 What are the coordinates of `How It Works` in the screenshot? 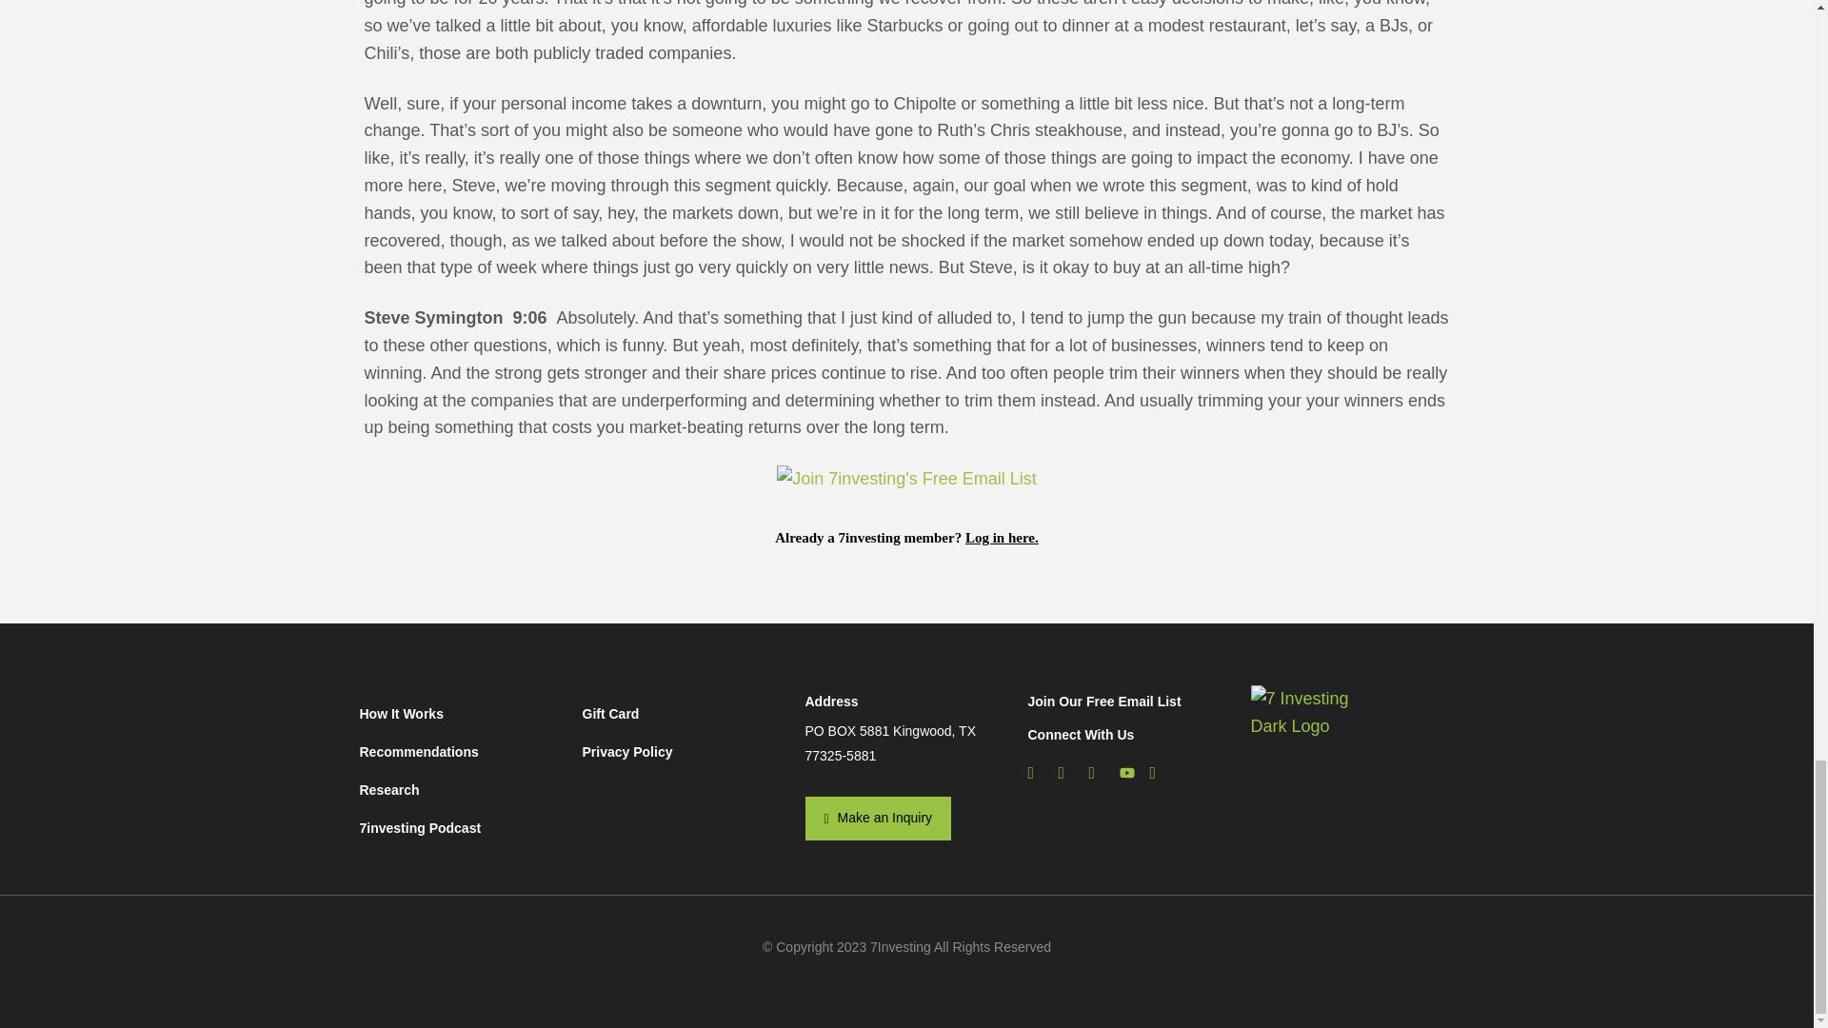 It's located at (461, 718).